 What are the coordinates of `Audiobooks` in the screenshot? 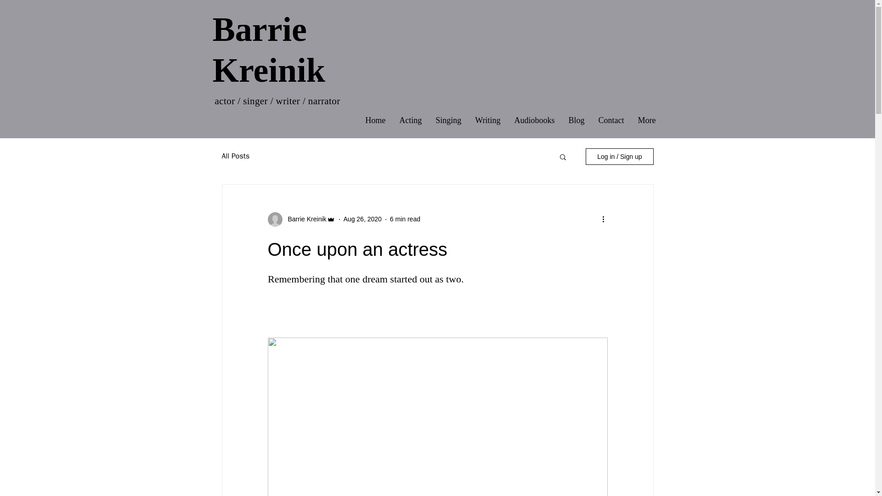 It's located at (534, 121).